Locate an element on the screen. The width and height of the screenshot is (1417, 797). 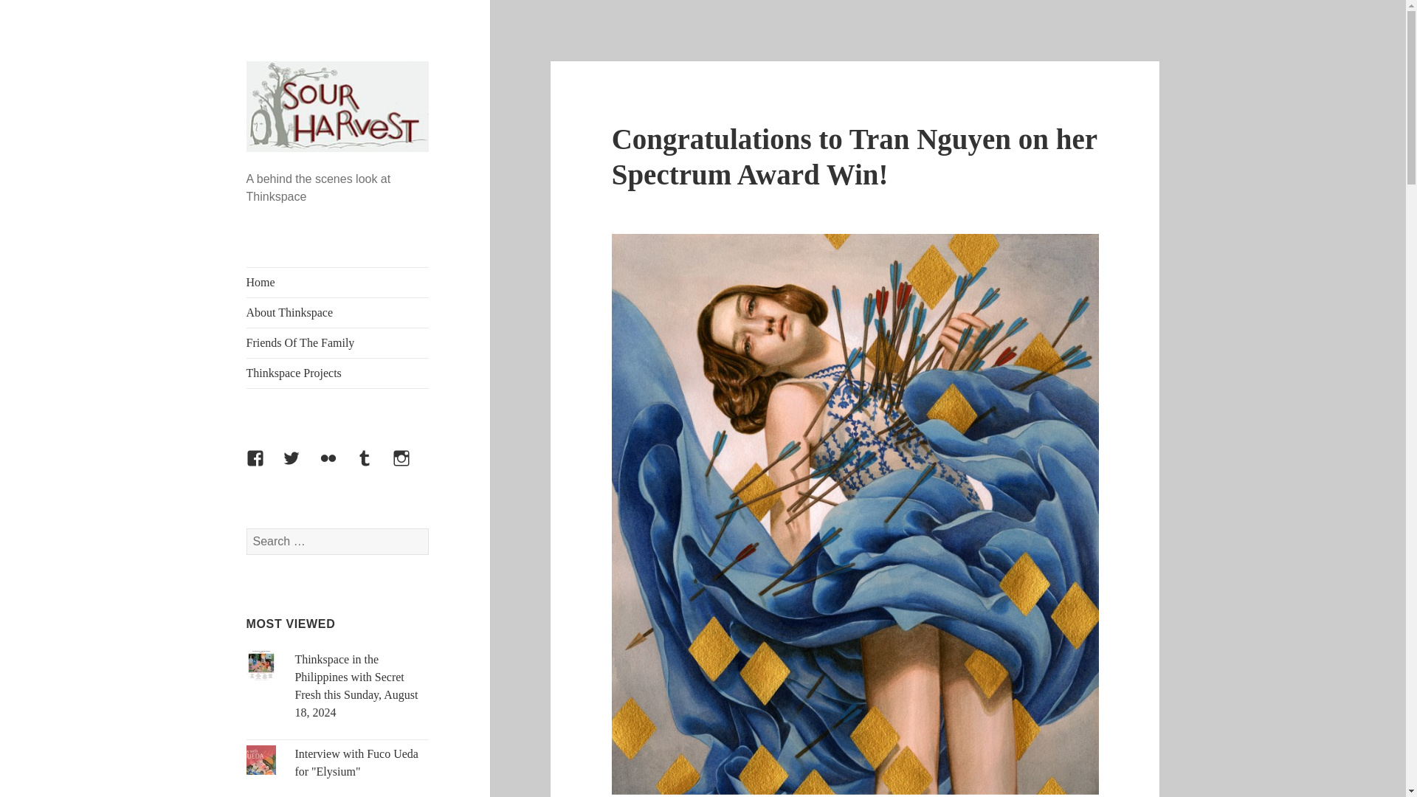
About Thinkspace is located at coordinates (338, 312).